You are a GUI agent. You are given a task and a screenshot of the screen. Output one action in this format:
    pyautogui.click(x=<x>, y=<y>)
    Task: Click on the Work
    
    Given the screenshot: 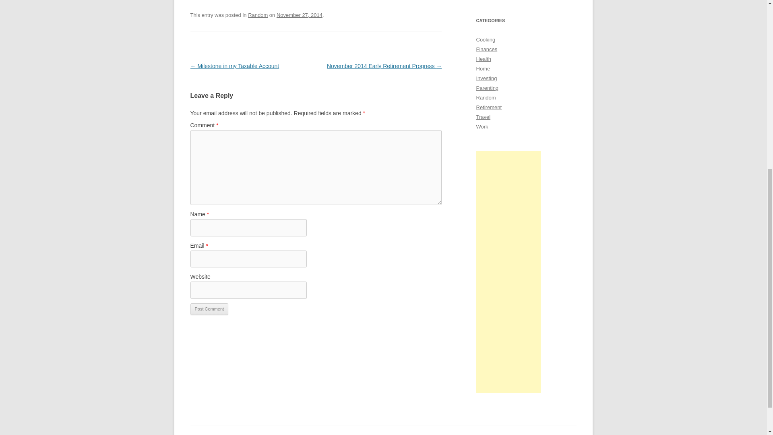 What is the action you would take?
    pyautogui.click(x=482, y=126)
    